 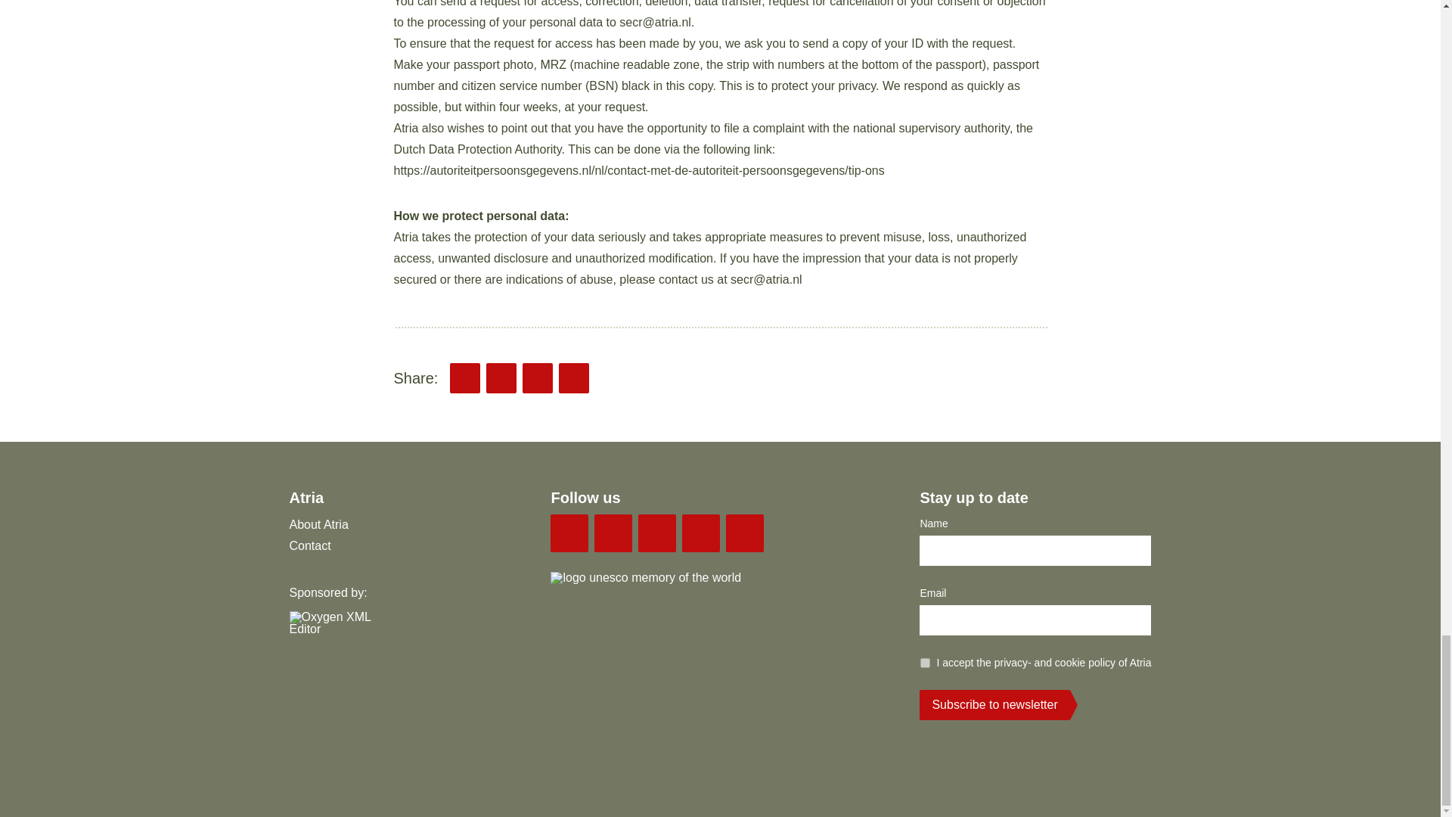 What do you see at coordinates (342, 635) in the screenshot?
I see `Oxygen XML Editor` at bounding box center [342, 635].